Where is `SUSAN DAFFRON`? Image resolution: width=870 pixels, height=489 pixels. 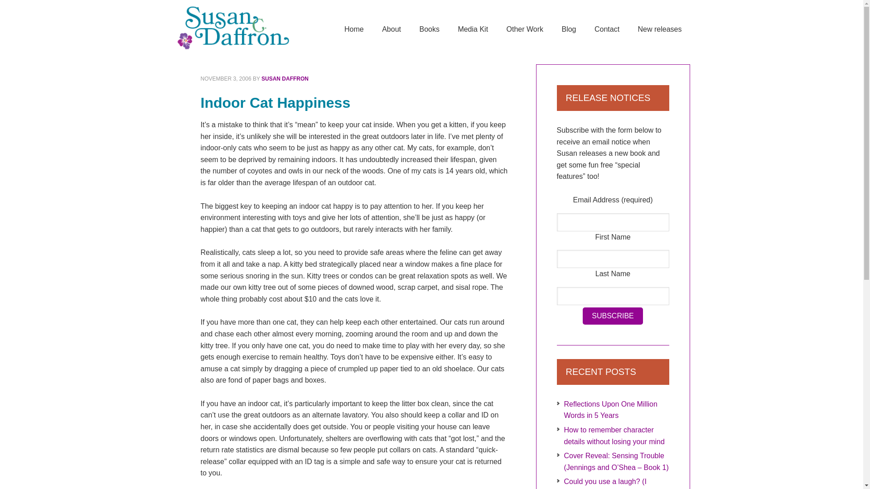
SUSAN DAFFRON is located at coordinates (285, 79).